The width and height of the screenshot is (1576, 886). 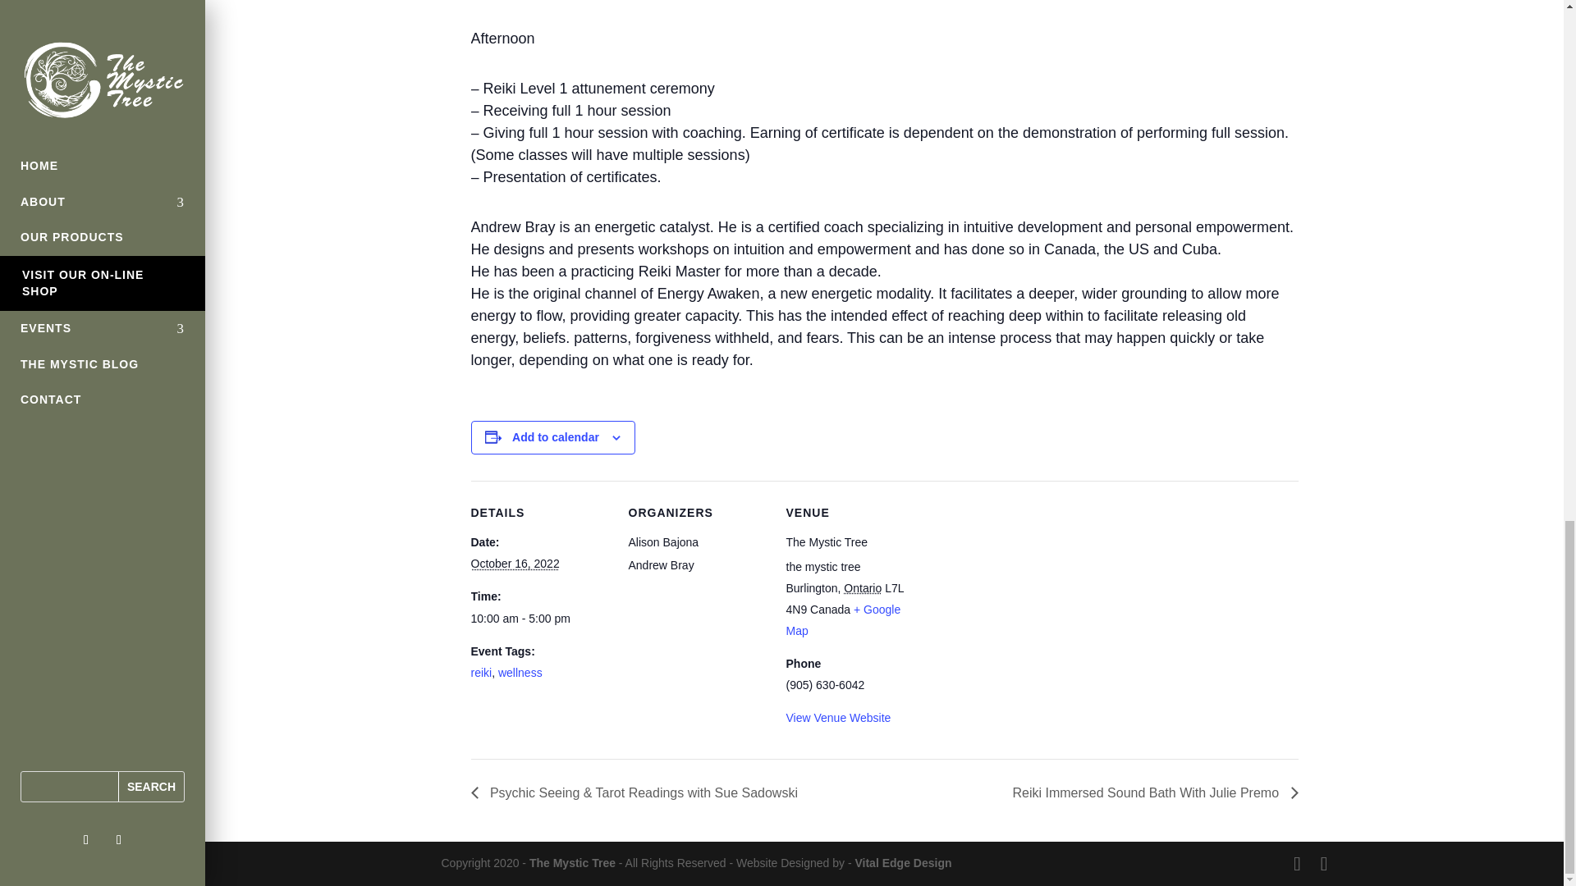 I want to click on Ontario, so click(x=862, y=587).